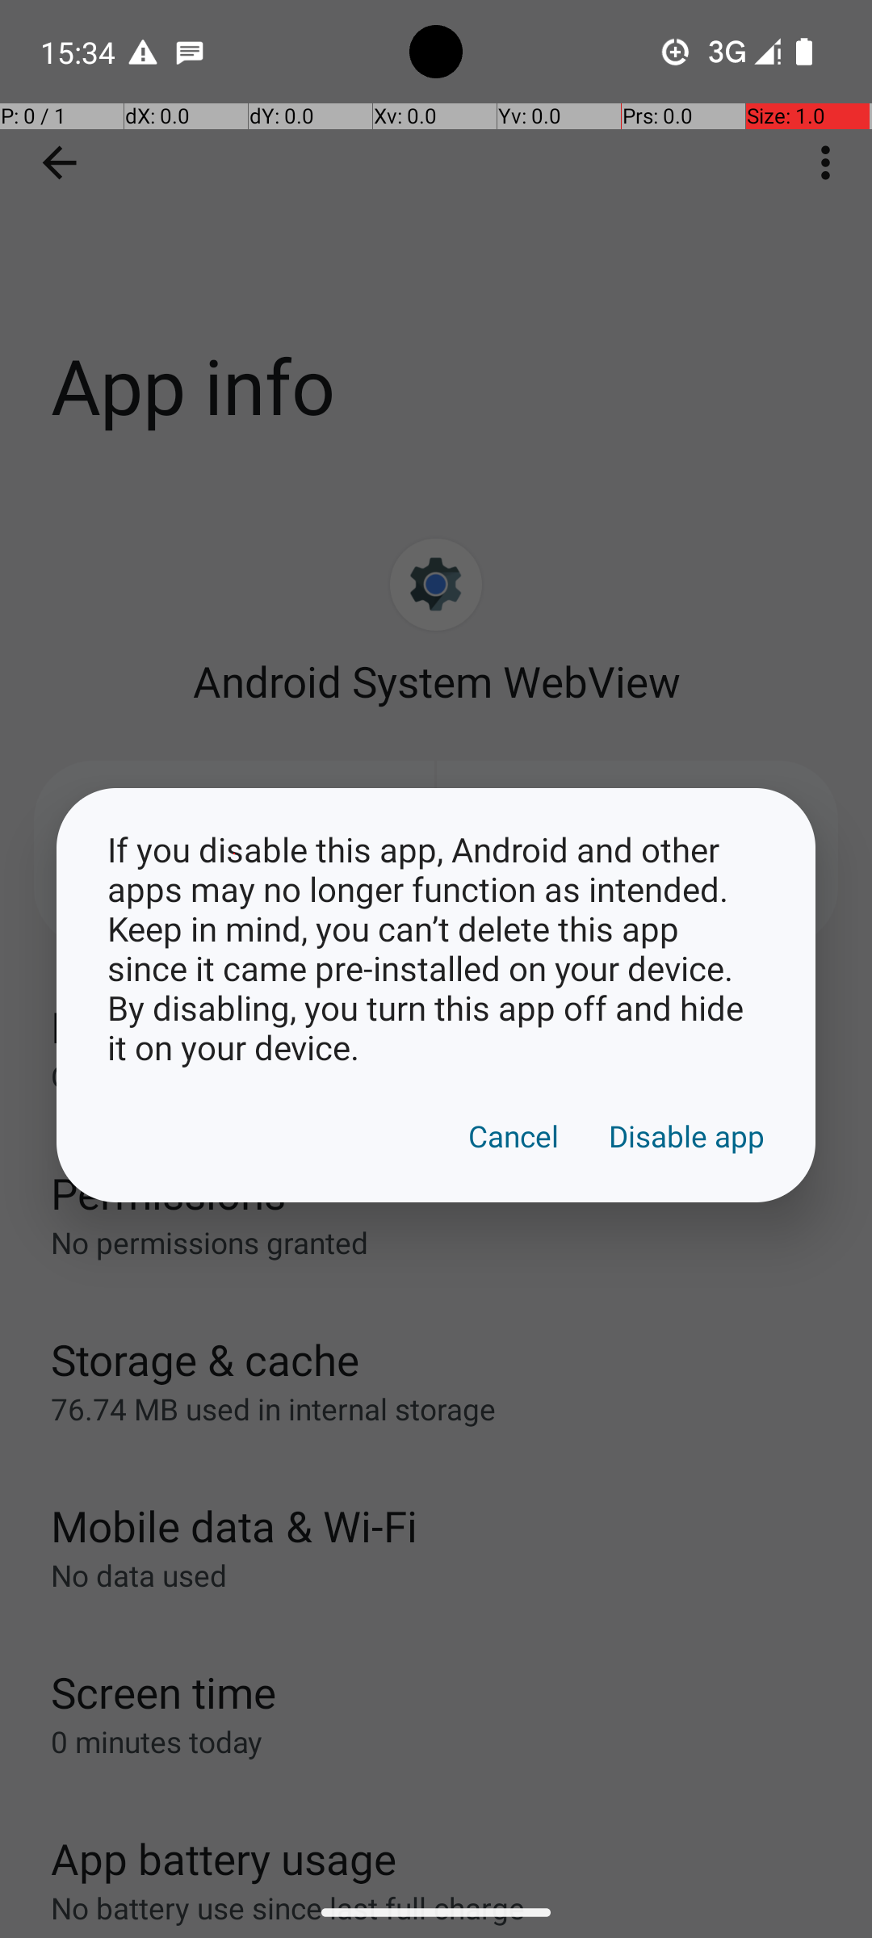  Describe the element at coordinates (686, 1136) in the screenshot. I see `Disable app` at that location.